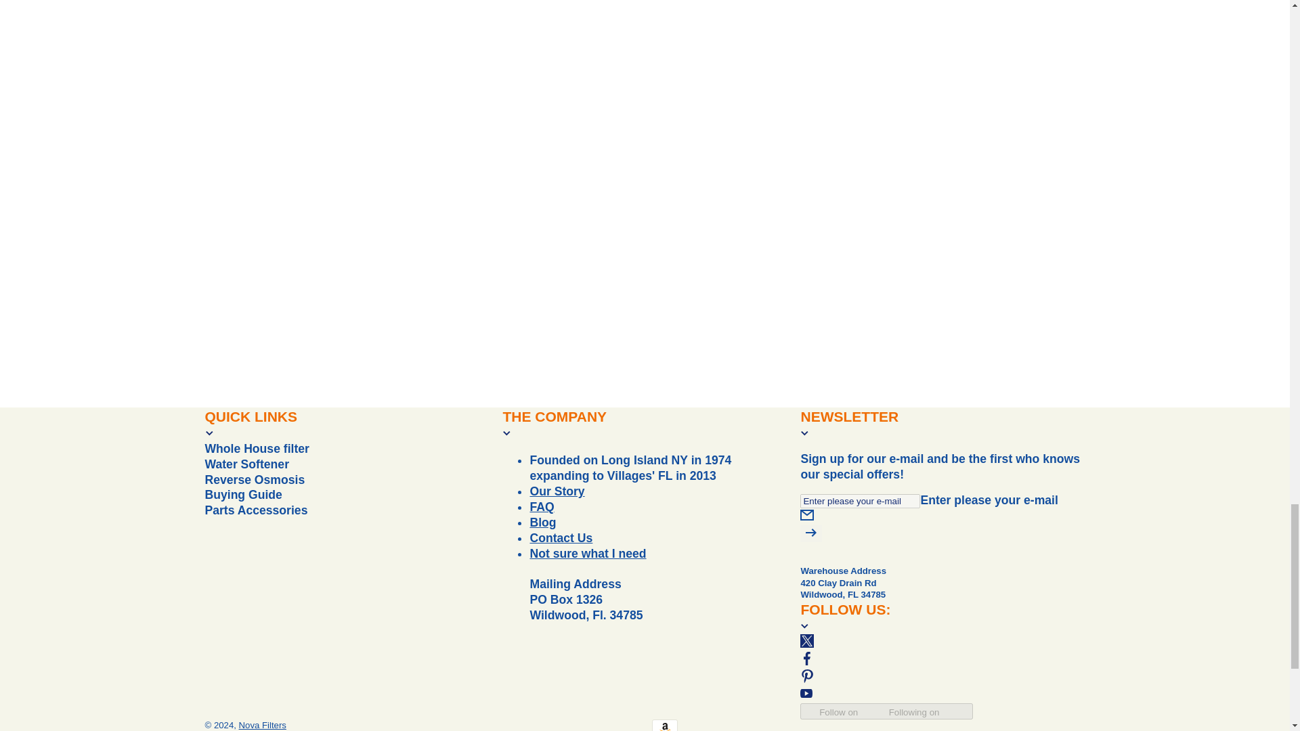  I want to click on FAQ's, so click(541, 506).